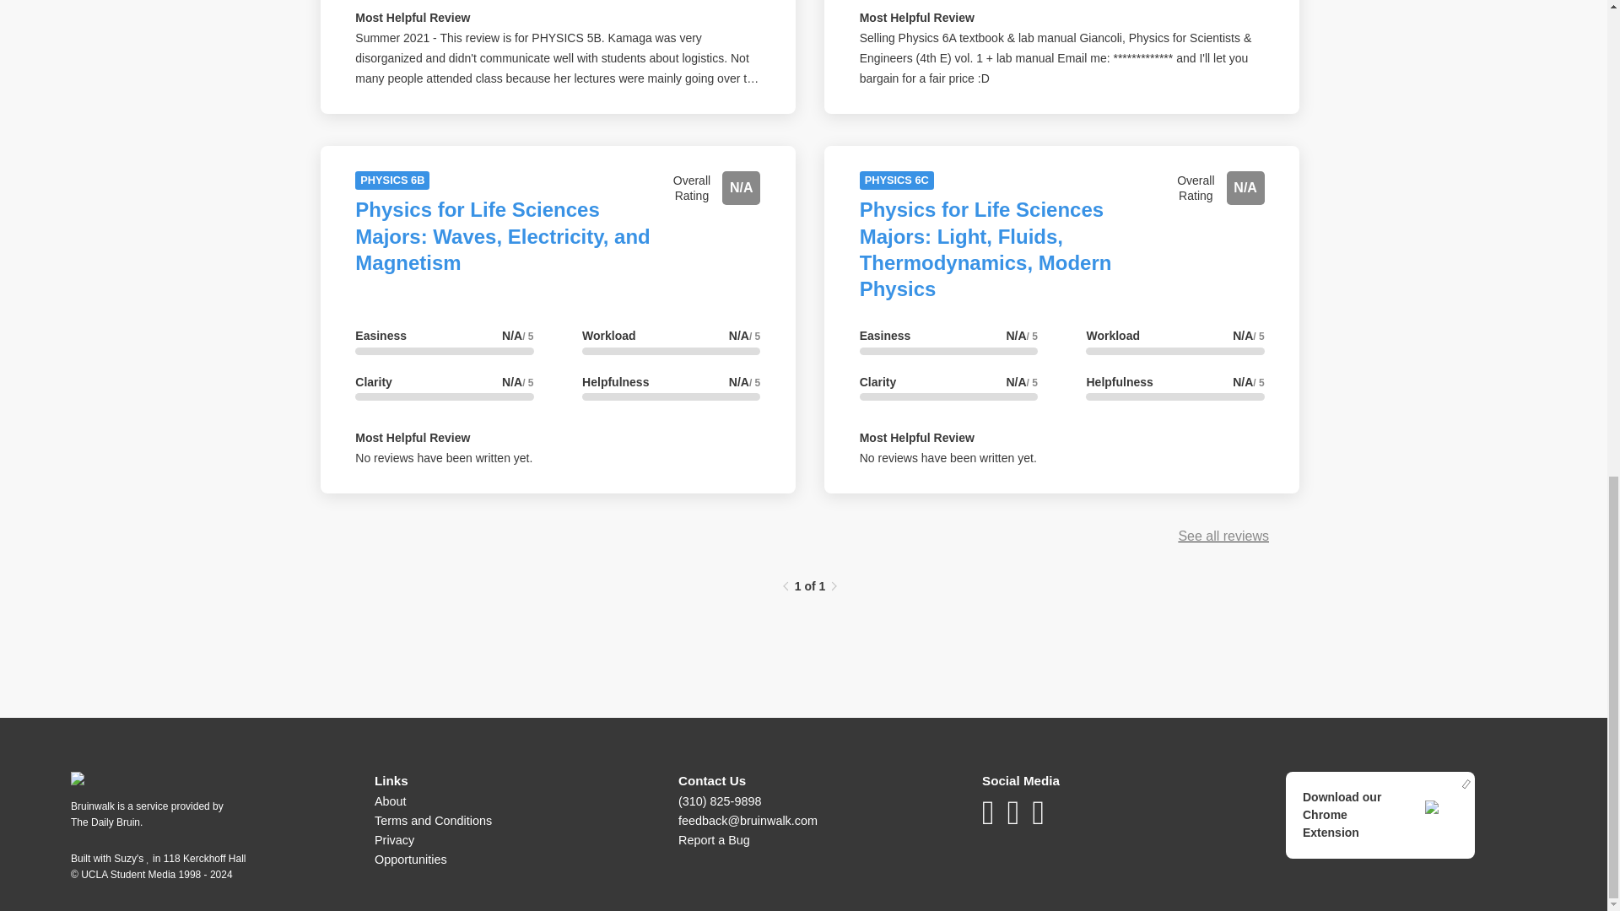  Describe the element at coordinates (917, 437) in the screenshot. I see `Most Helpful Review` at that location.